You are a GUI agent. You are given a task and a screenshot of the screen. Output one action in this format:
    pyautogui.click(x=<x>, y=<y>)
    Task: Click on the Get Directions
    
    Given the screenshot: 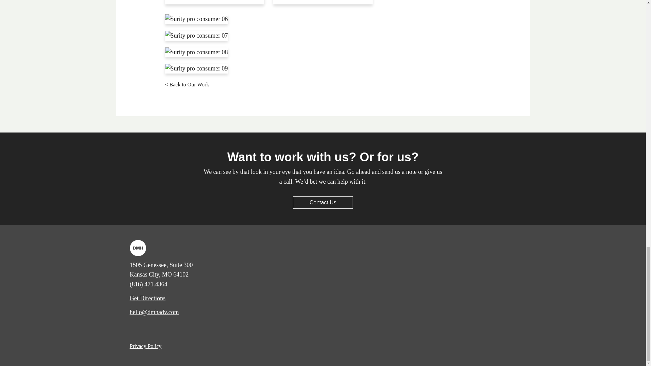 What is the action you would take?
    pyautogui.click(x=147, y=298)
    